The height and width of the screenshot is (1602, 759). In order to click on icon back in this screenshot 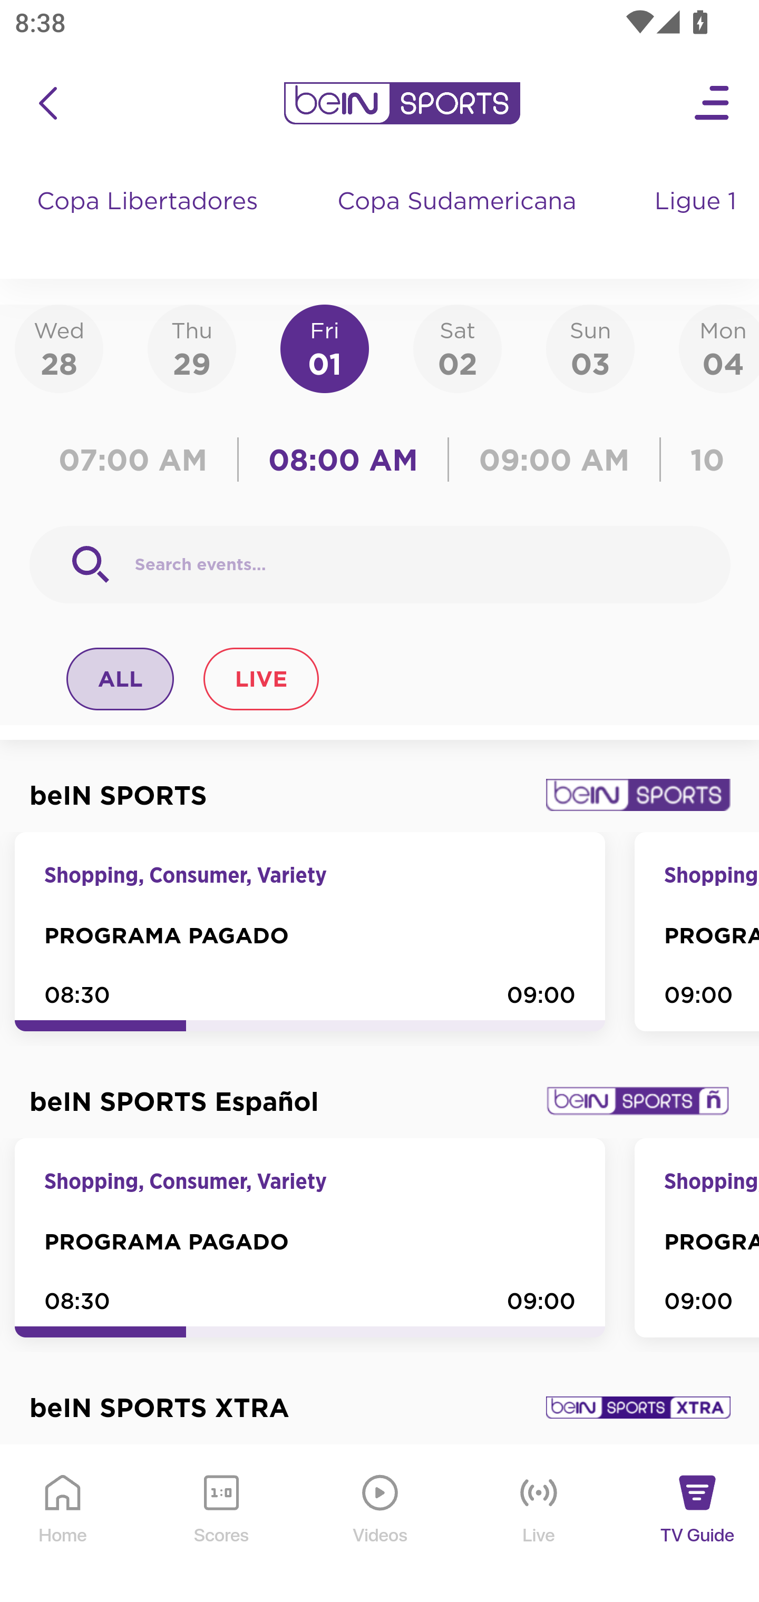, I will do `click(47, 103)`.